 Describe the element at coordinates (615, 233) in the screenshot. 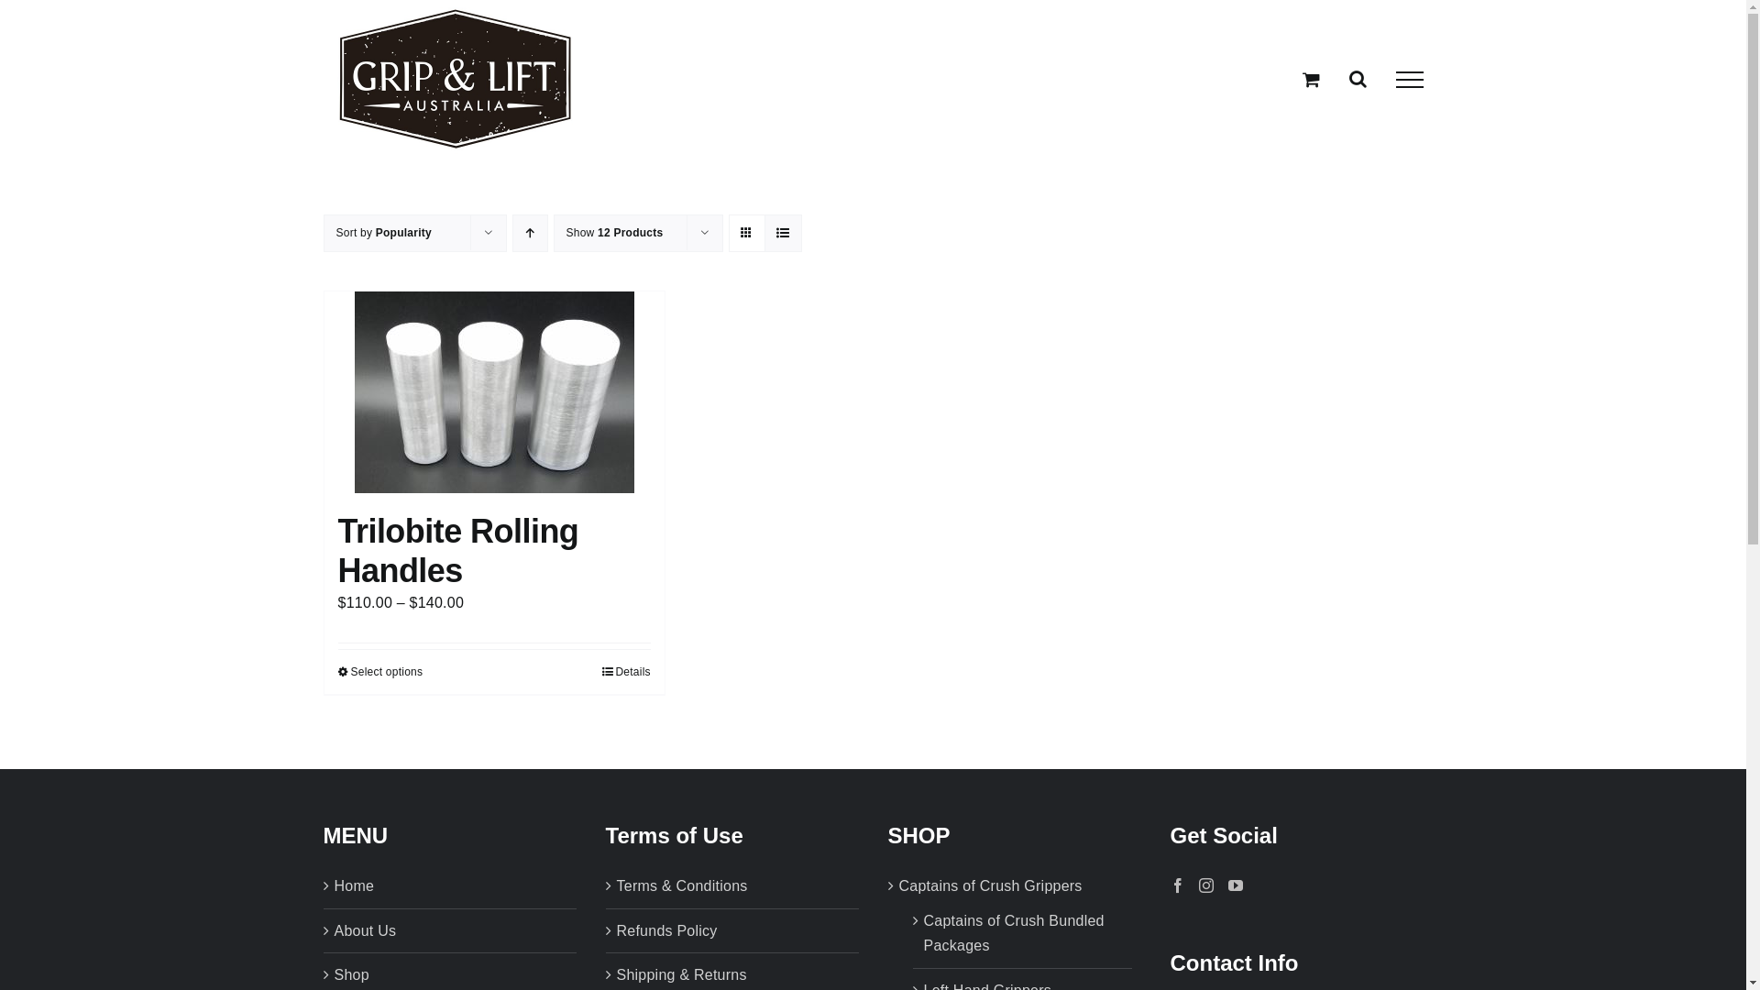

I see `Show 12 Products` at that location.